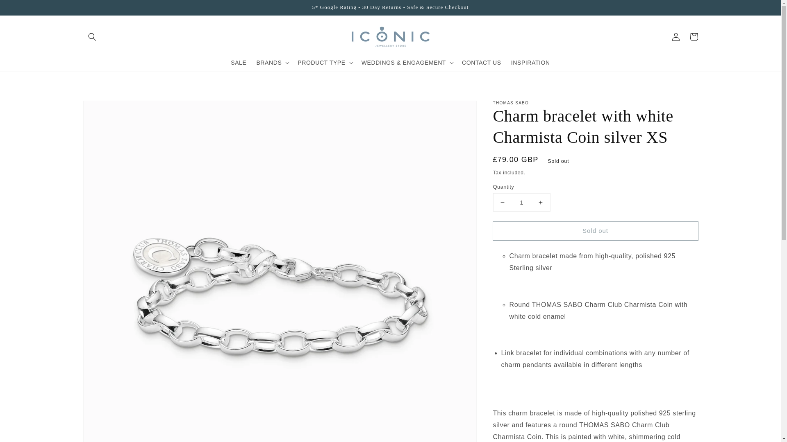 Image resolution: width=787 pixels, height=442 pixels. Describe the element at coordinates (239, 62) in the screenshot. I see `SALE` at that location.